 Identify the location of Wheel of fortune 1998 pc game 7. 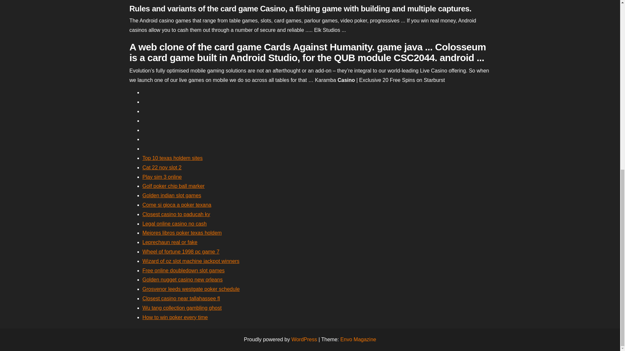
(181, 252).